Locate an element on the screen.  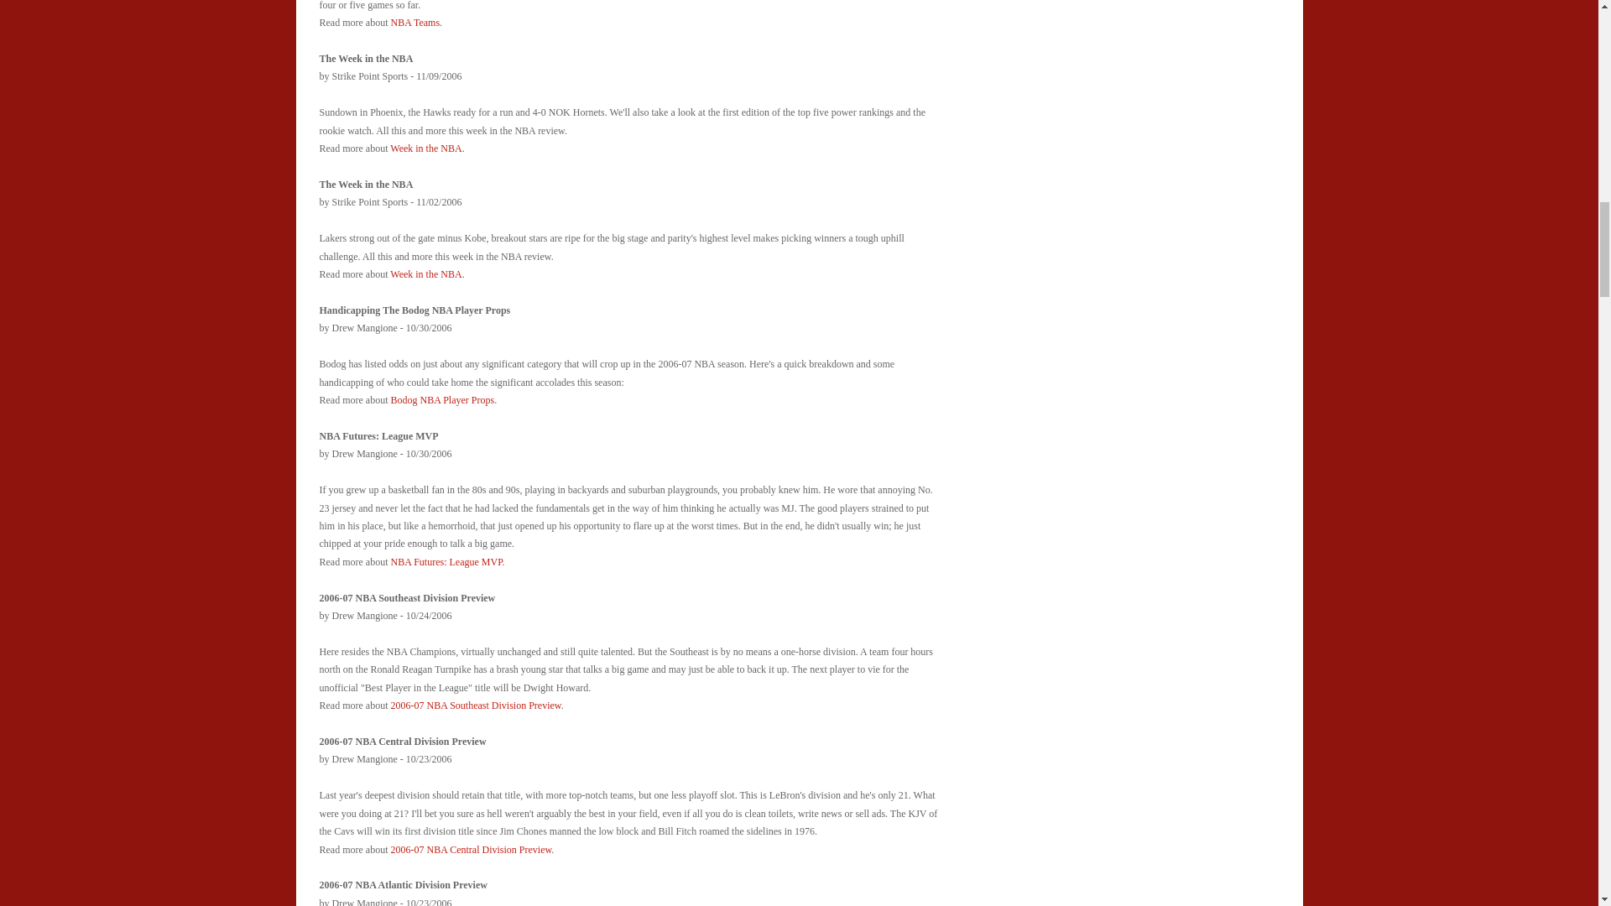
2006-07 NBA Southeast Division Preview is located at coordinates (475, 705).